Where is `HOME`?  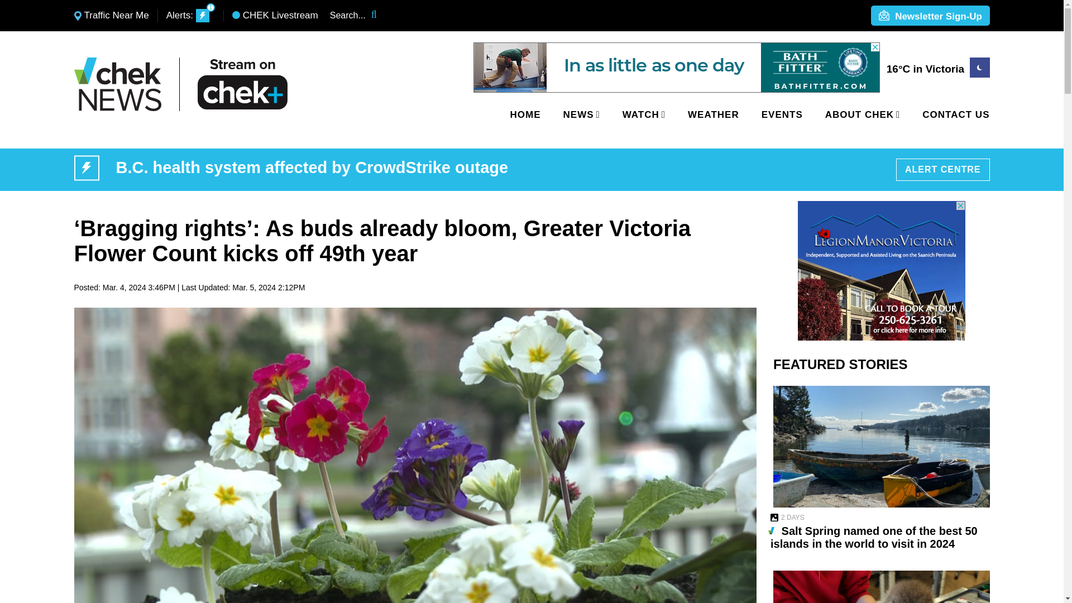
HOME is located at coordinates (525, 114).